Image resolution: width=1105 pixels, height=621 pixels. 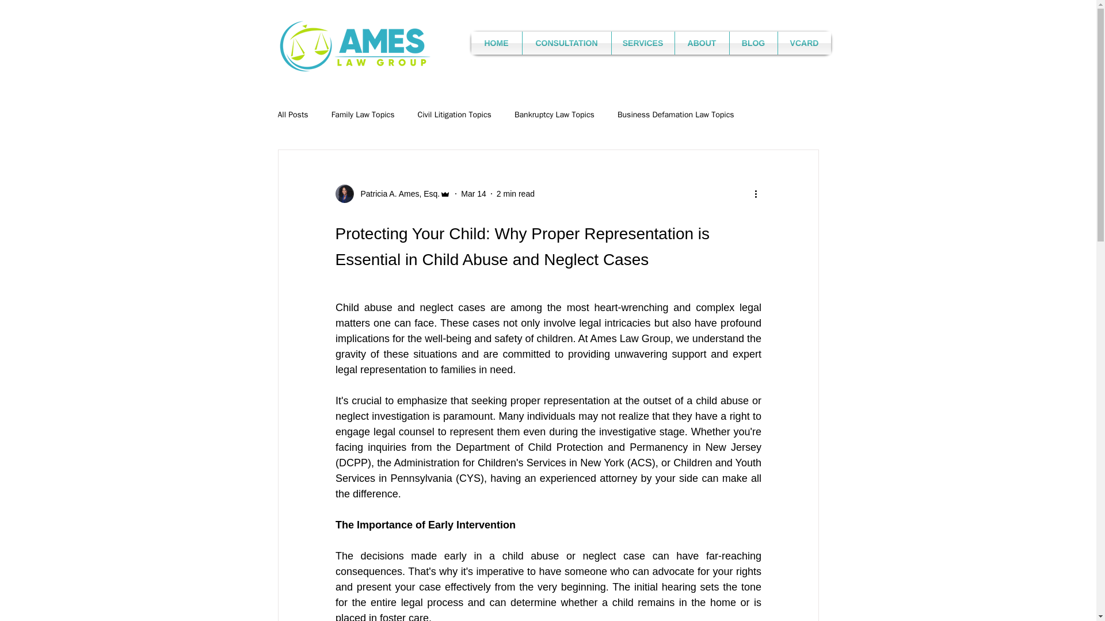 What do you see at coordinates (642, 43) in the screenshot?
I see `SERVICES` at bounding box center [642, 43].